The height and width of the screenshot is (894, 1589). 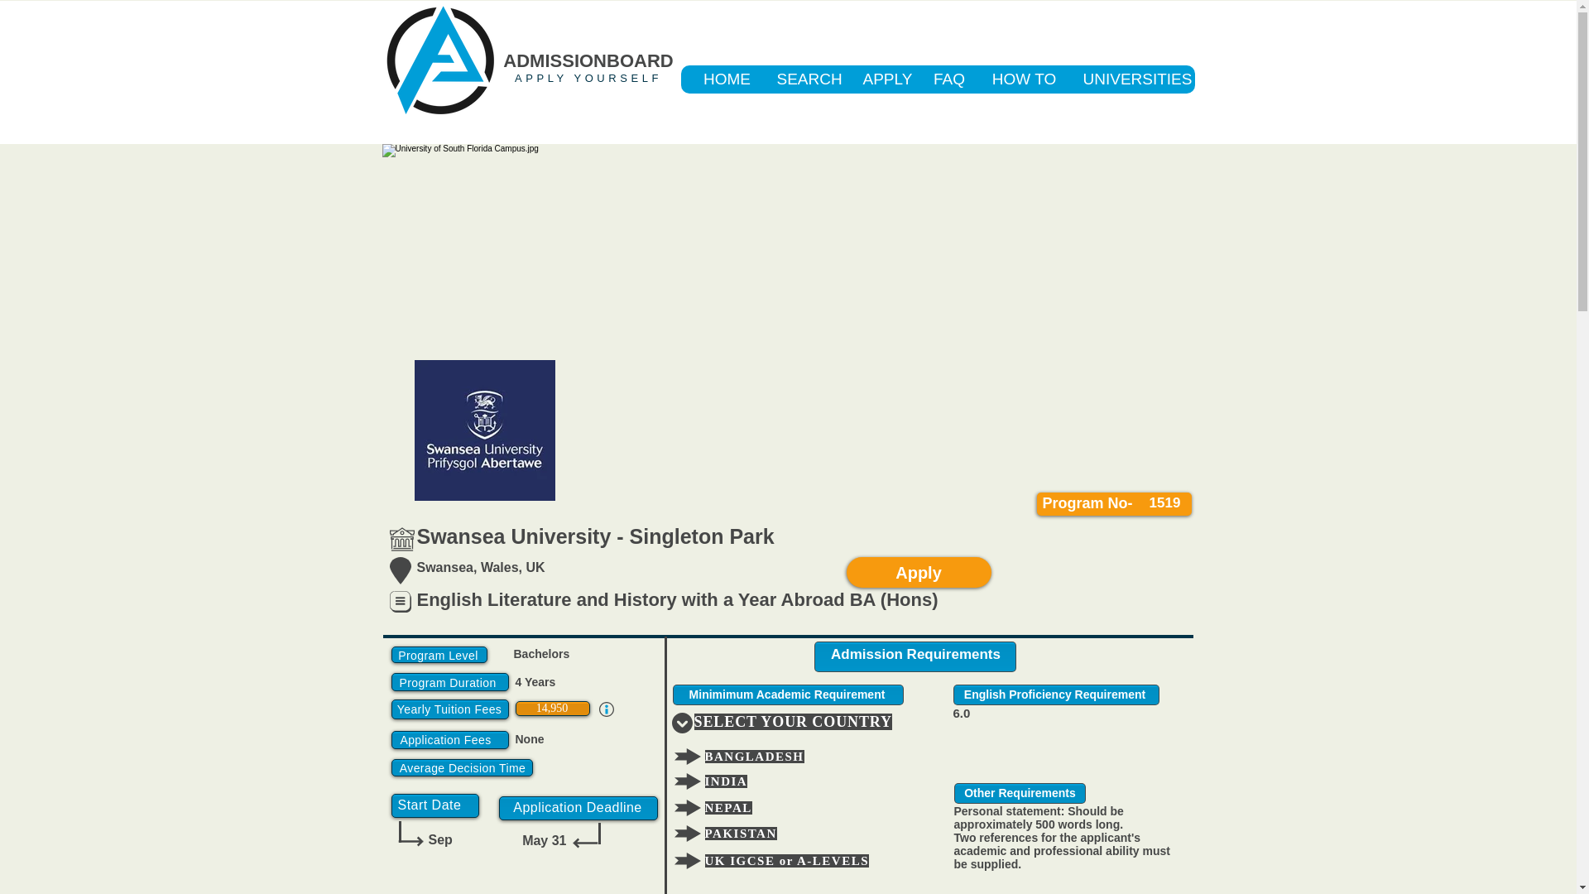 I want to click on HOME, so click(x=727, y=79).